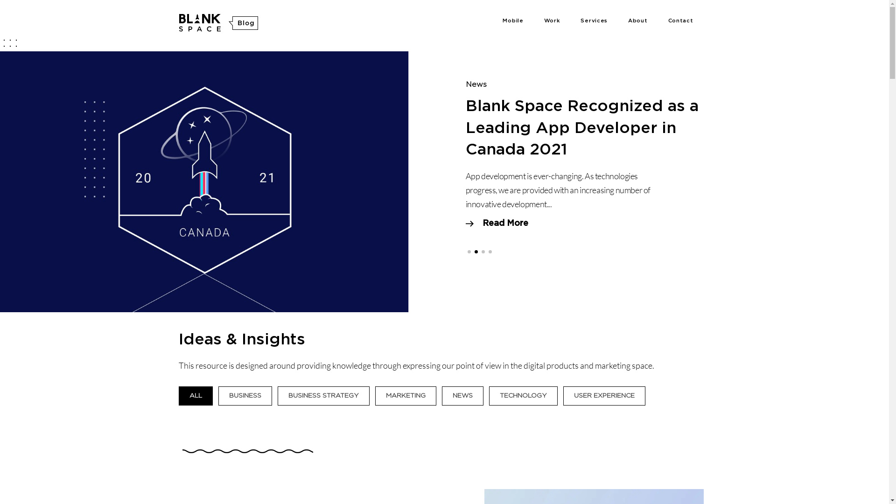  What do you see at coordinates (523, 396) in the screenshot?
I see `TECHNOLOGY` at bounding box center [523, 396].